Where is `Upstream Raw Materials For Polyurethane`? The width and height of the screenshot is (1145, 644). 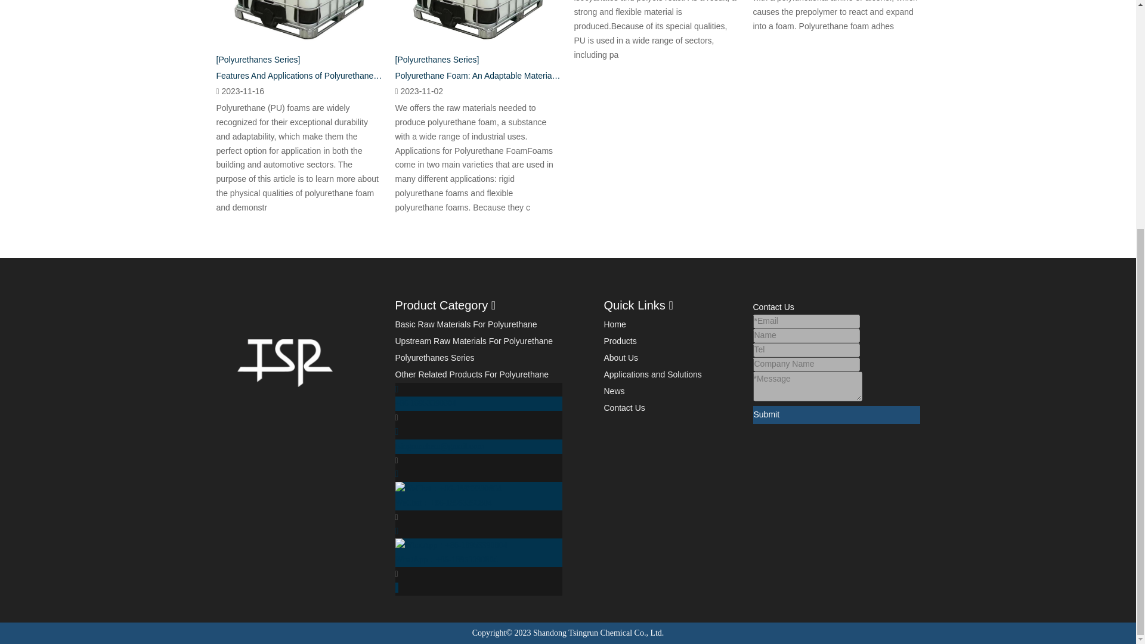 Upstream Raw Materials For Polyurethane is located at coordinates (474, 340).